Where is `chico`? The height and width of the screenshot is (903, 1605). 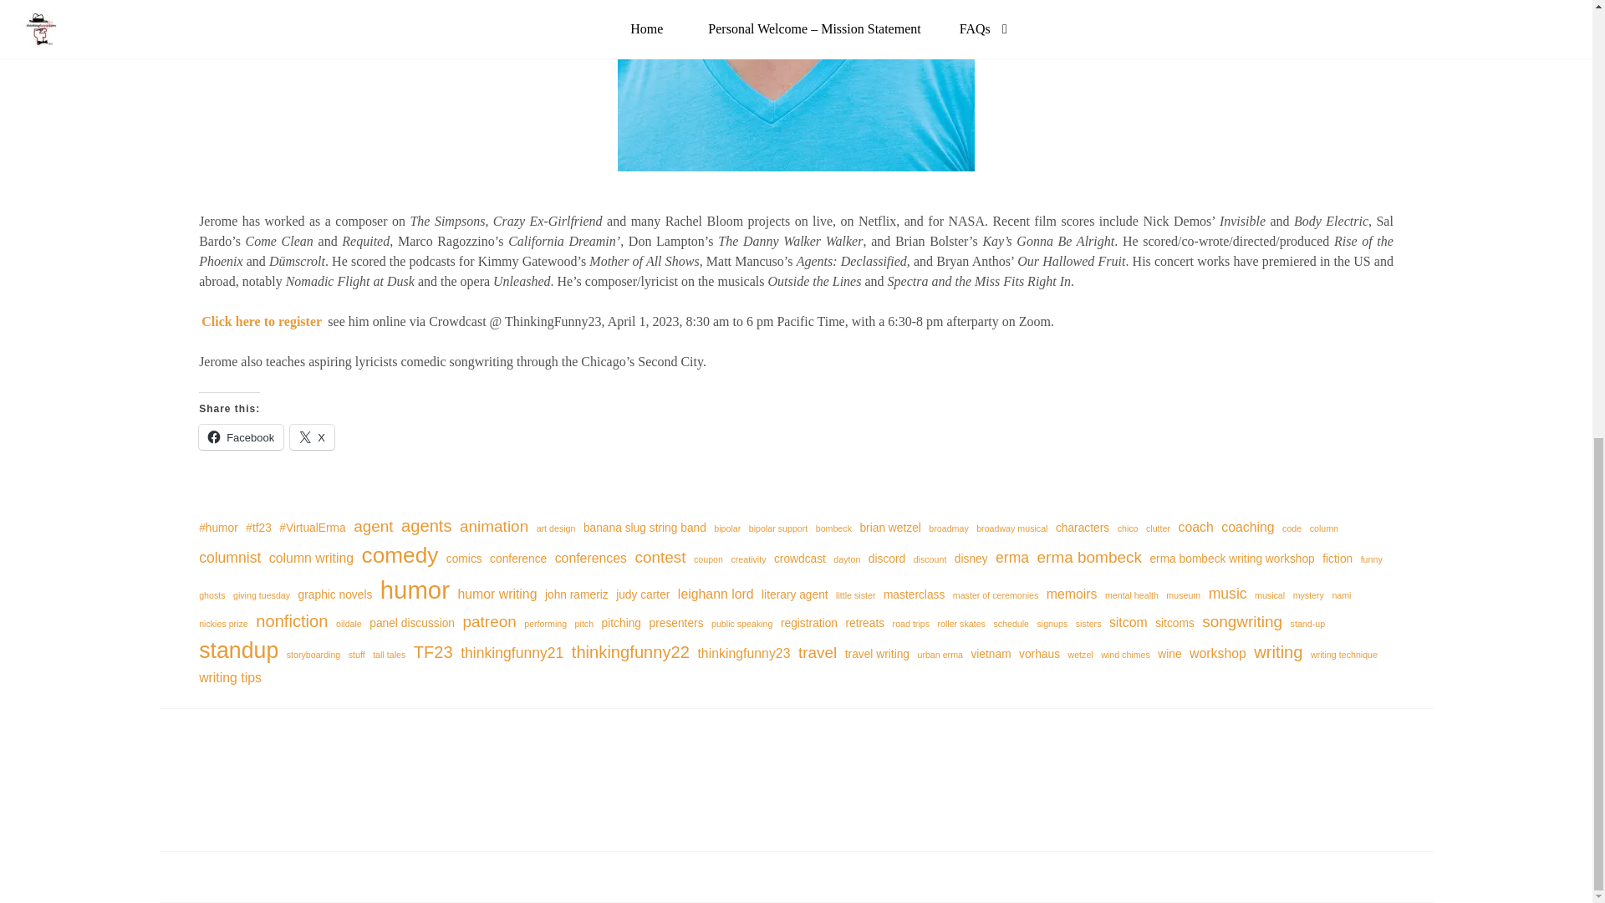
chico is located at coordinates (1127, 528).